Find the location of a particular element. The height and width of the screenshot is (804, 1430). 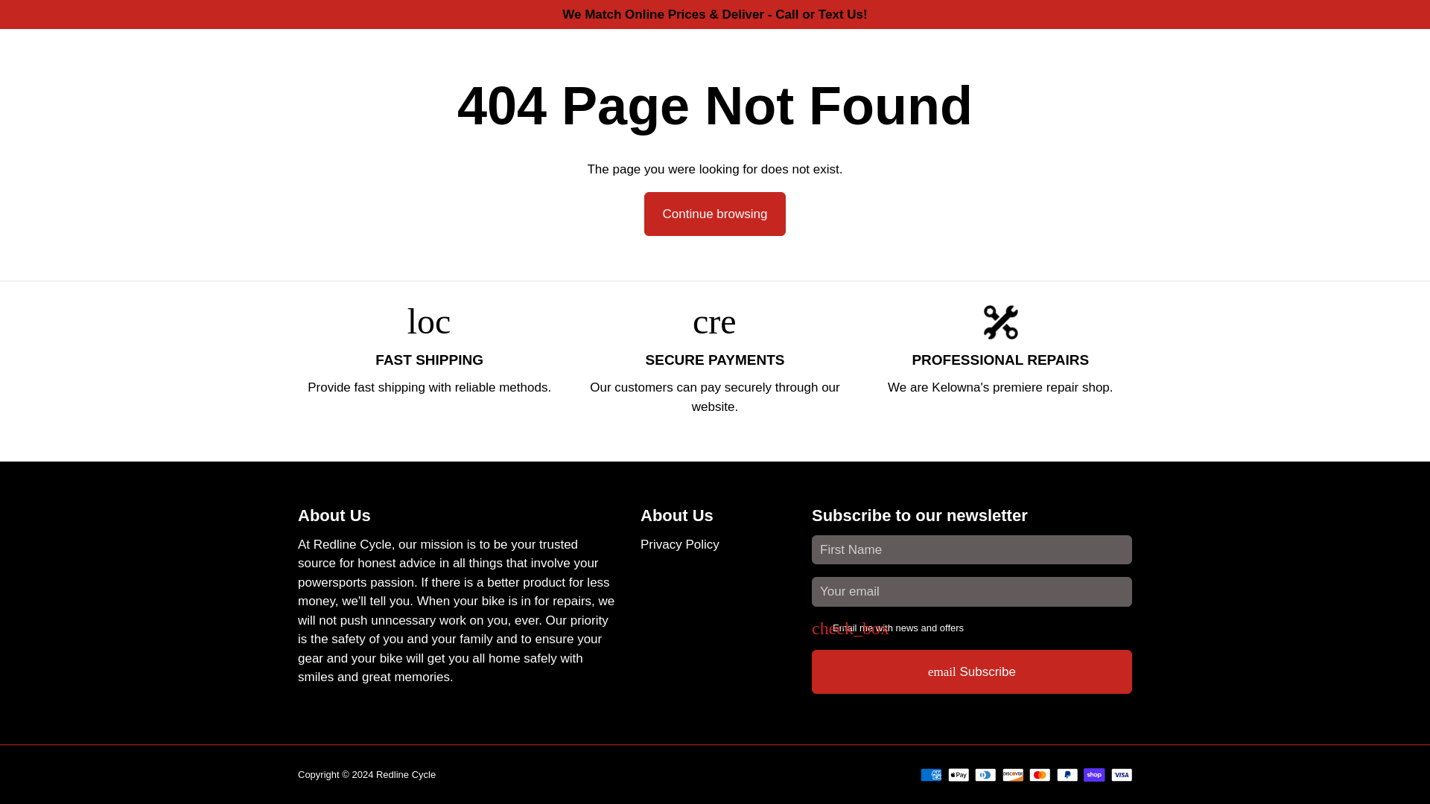

PayPal is located at coordinates (1067, 774).